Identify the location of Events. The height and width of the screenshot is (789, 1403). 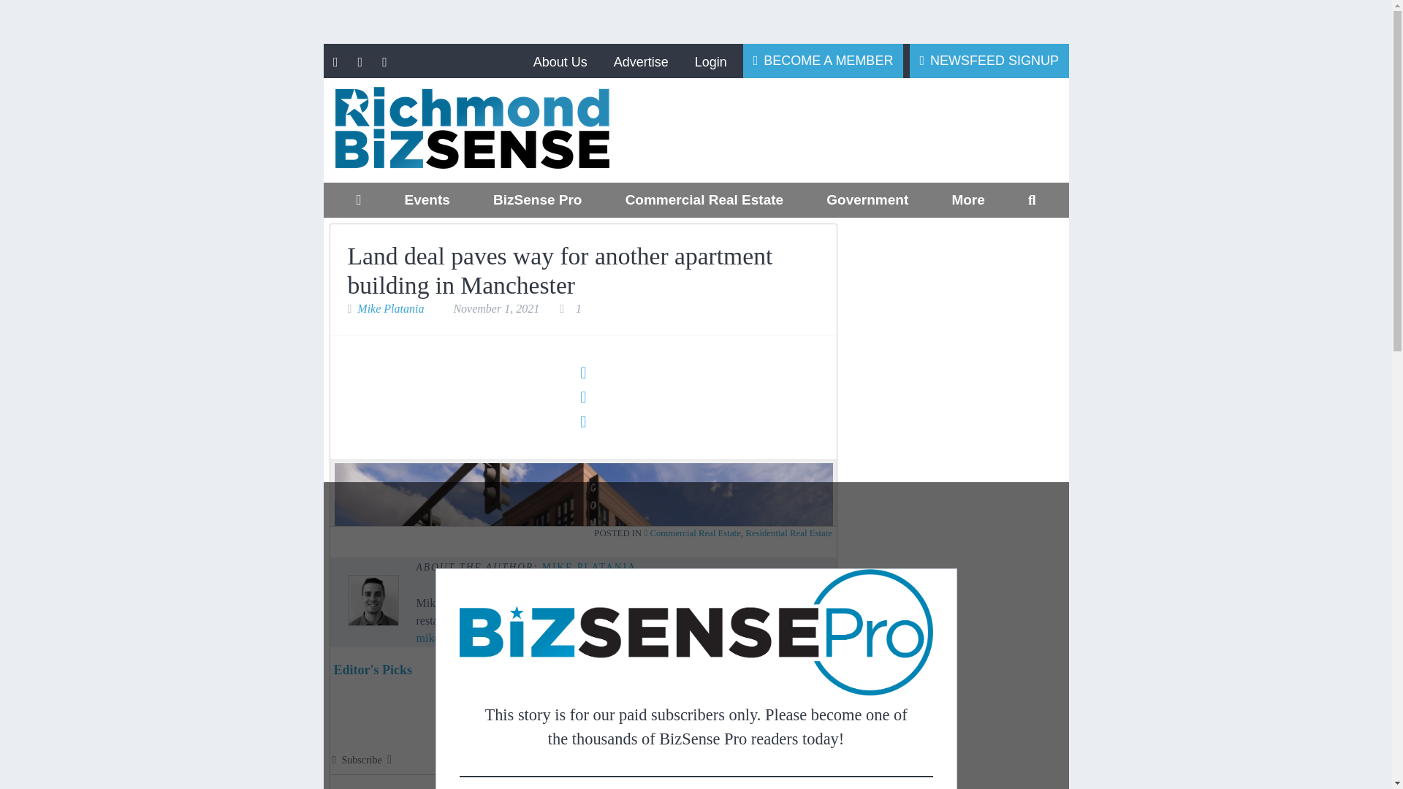
(427, 200).